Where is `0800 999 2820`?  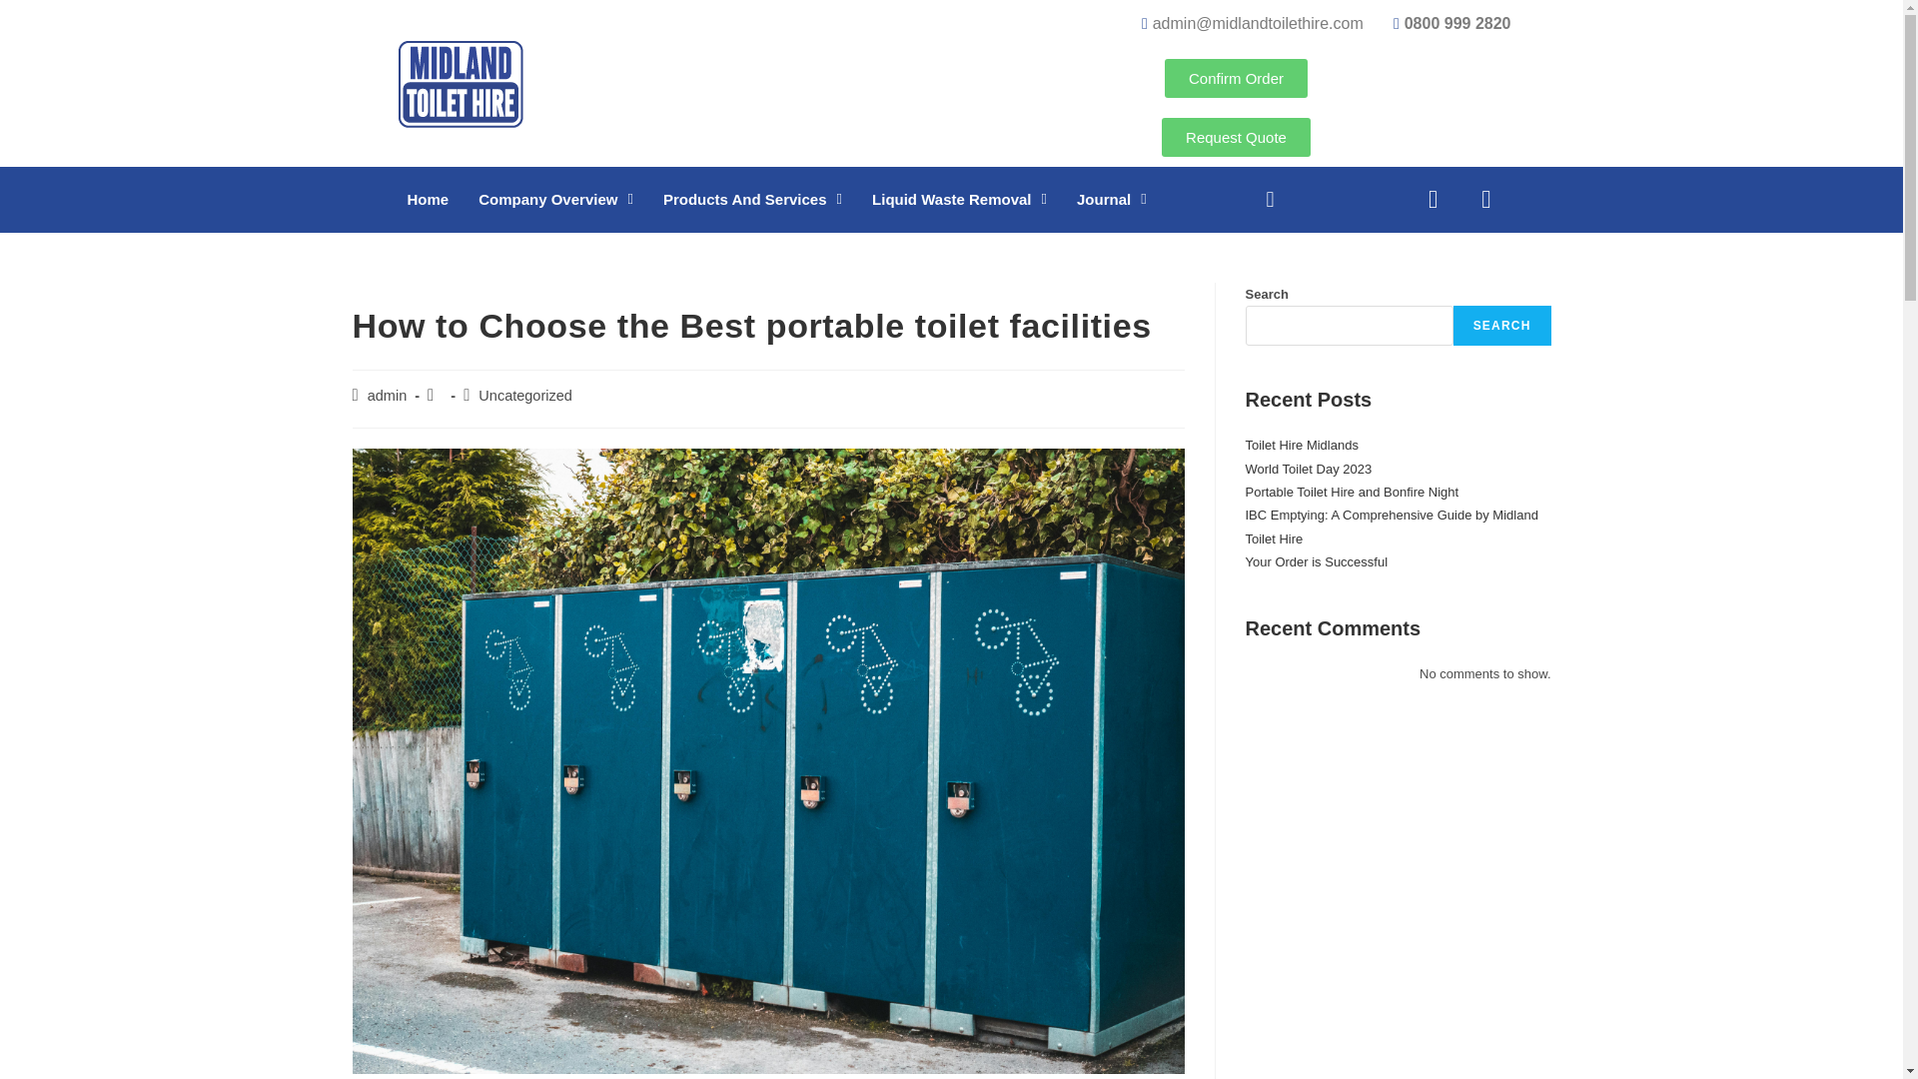
0800 999 2820 is located at coordinates (1444, 24).